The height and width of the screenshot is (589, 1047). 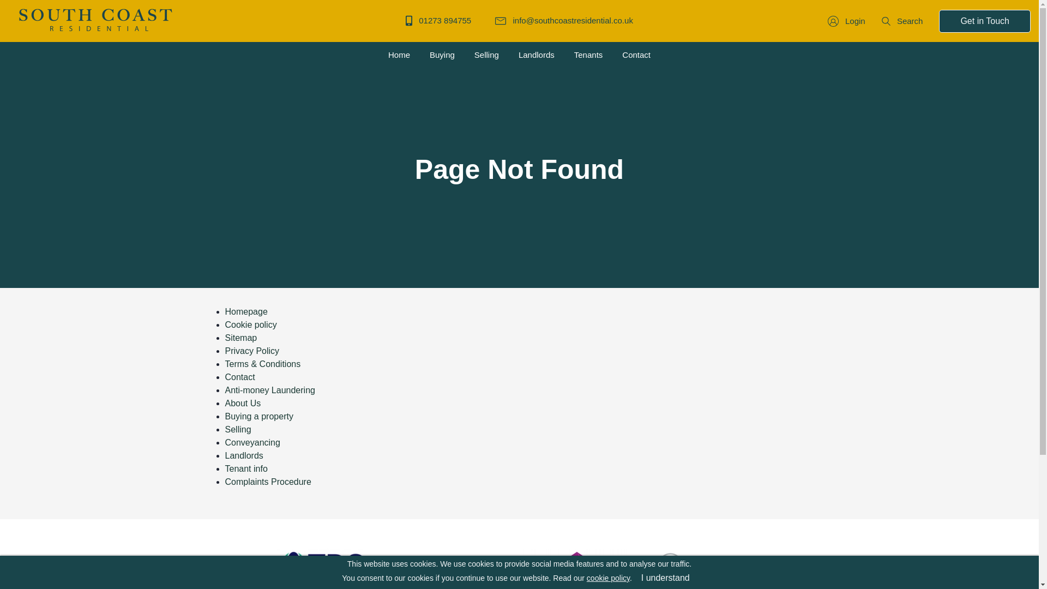 What do you see at coordinates (252, 350) in the screenshot?
I see `Privacy Policy` at bounding box center [252, 350].